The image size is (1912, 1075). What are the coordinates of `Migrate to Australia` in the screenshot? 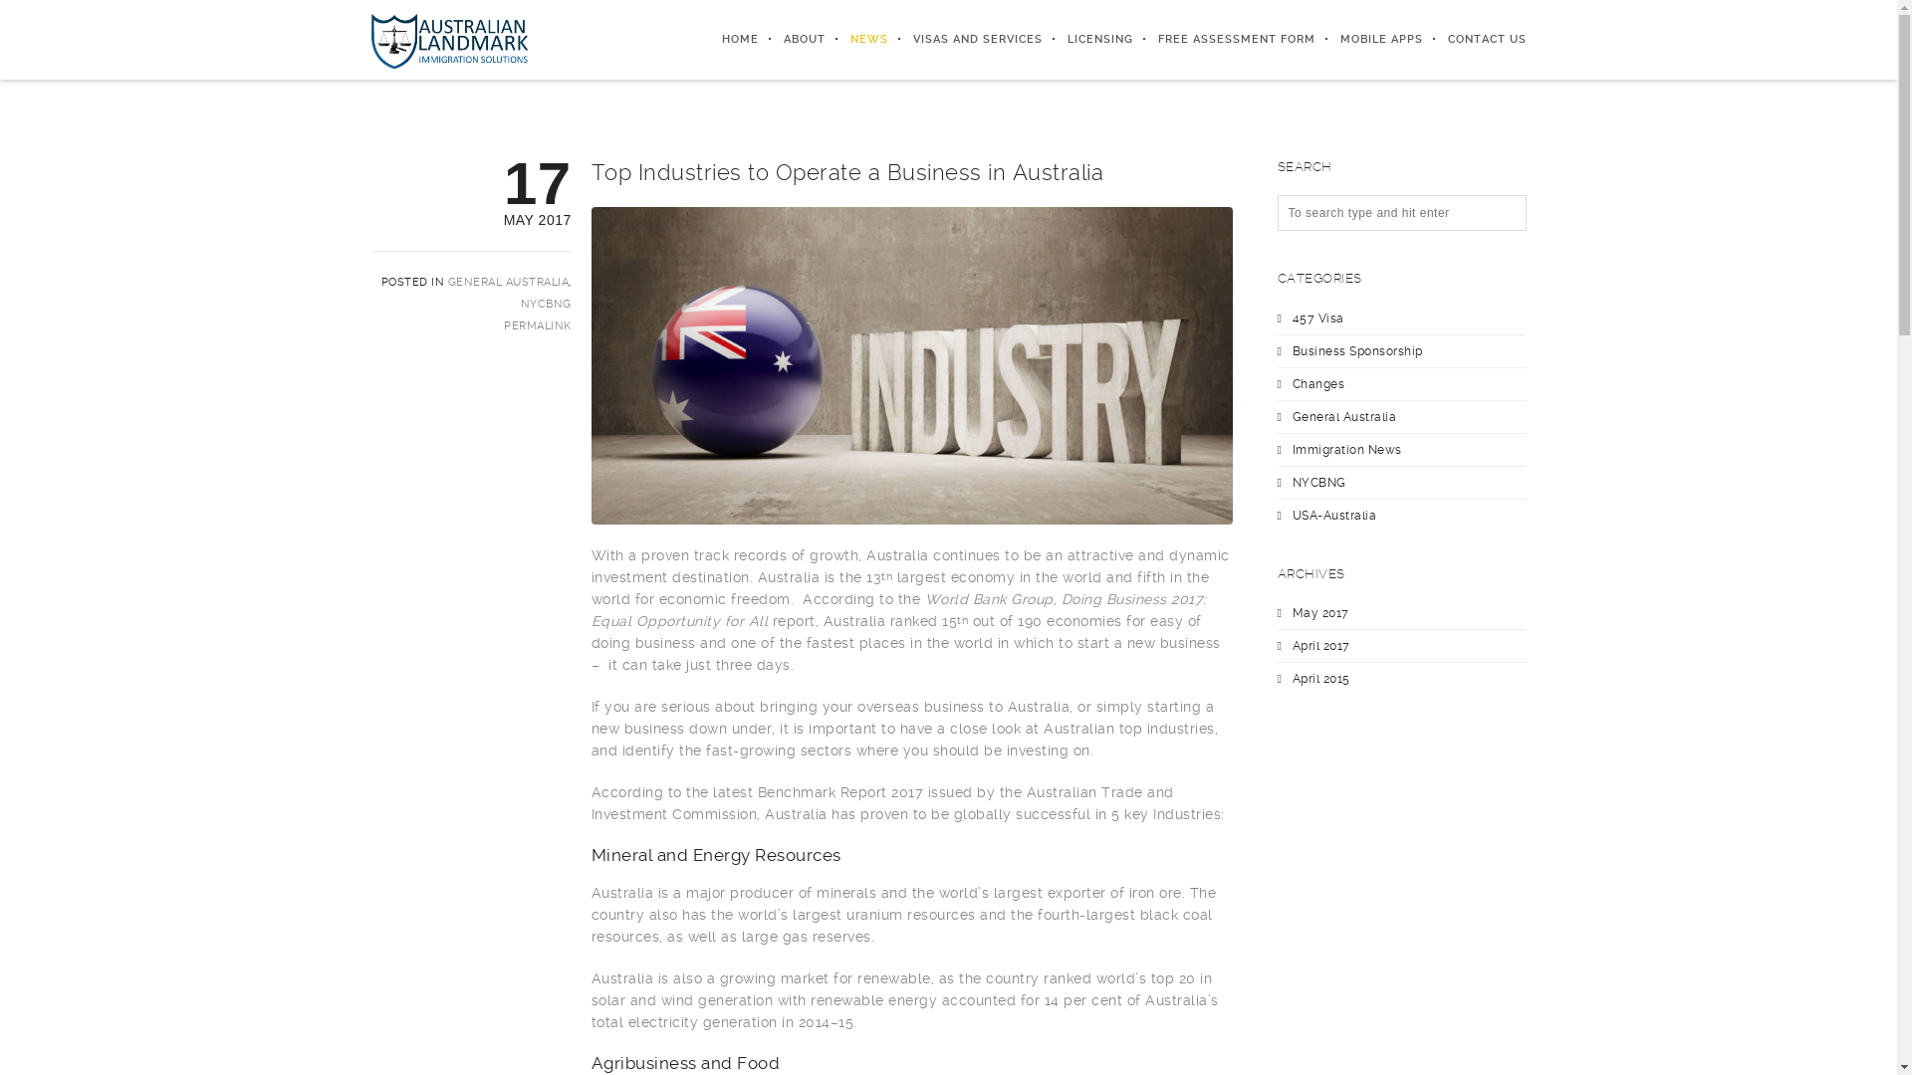 It's located at (448, 40).